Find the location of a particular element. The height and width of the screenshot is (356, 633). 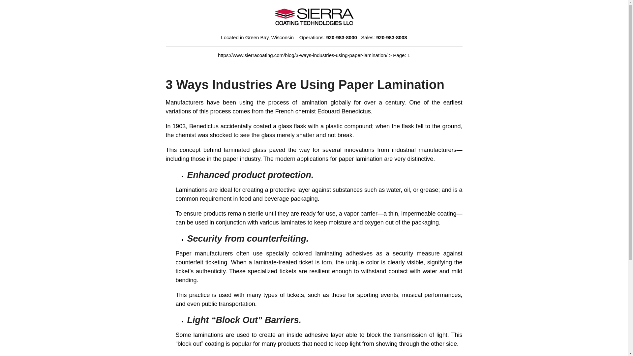

paper lamination is located at coordinates (360, 159).